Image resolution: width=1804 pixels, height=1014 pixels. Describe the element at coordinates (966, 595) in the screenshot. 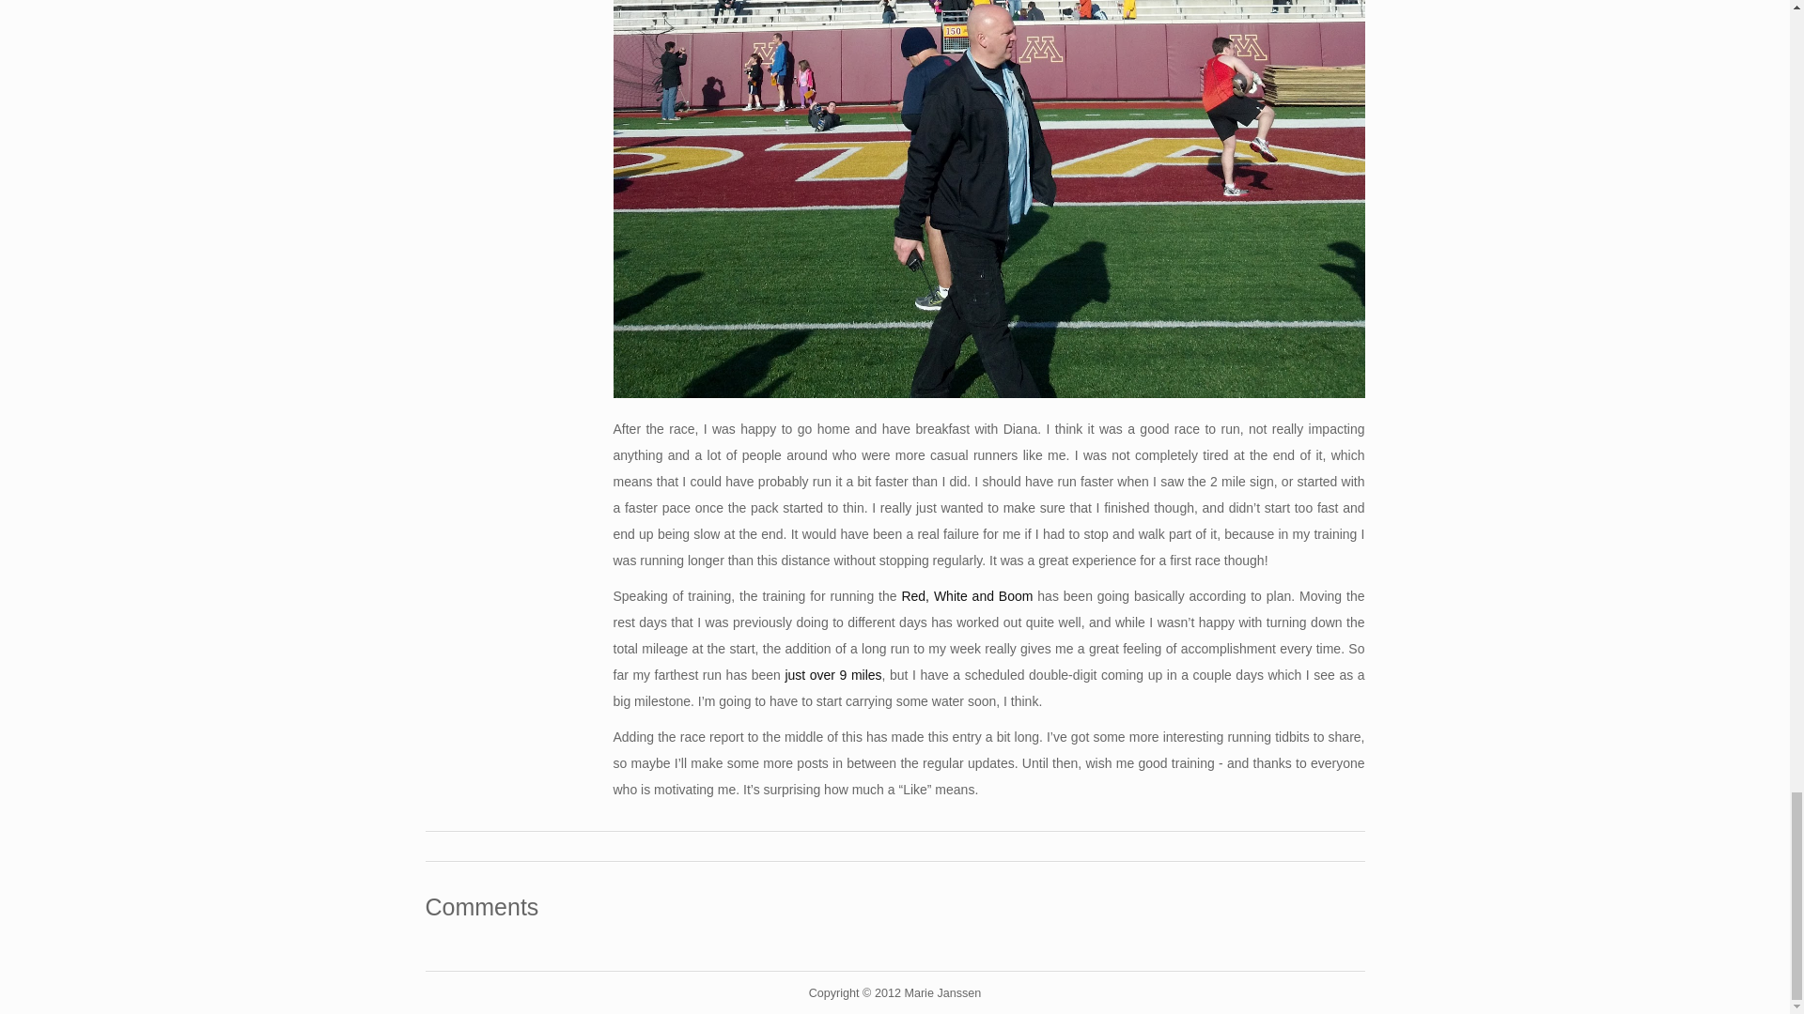

I see `Red, White and Boom` at that location.